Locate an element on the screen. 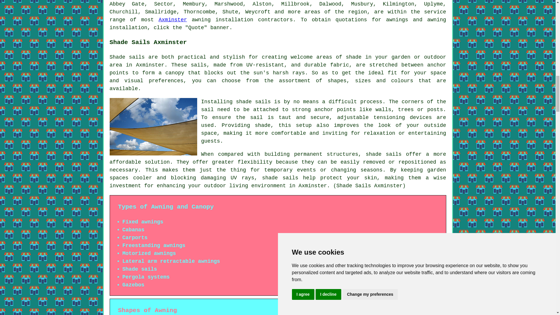 Image resolution: width=560 pixels, height=315 pixels. shade is located at coordinates (262, 125).